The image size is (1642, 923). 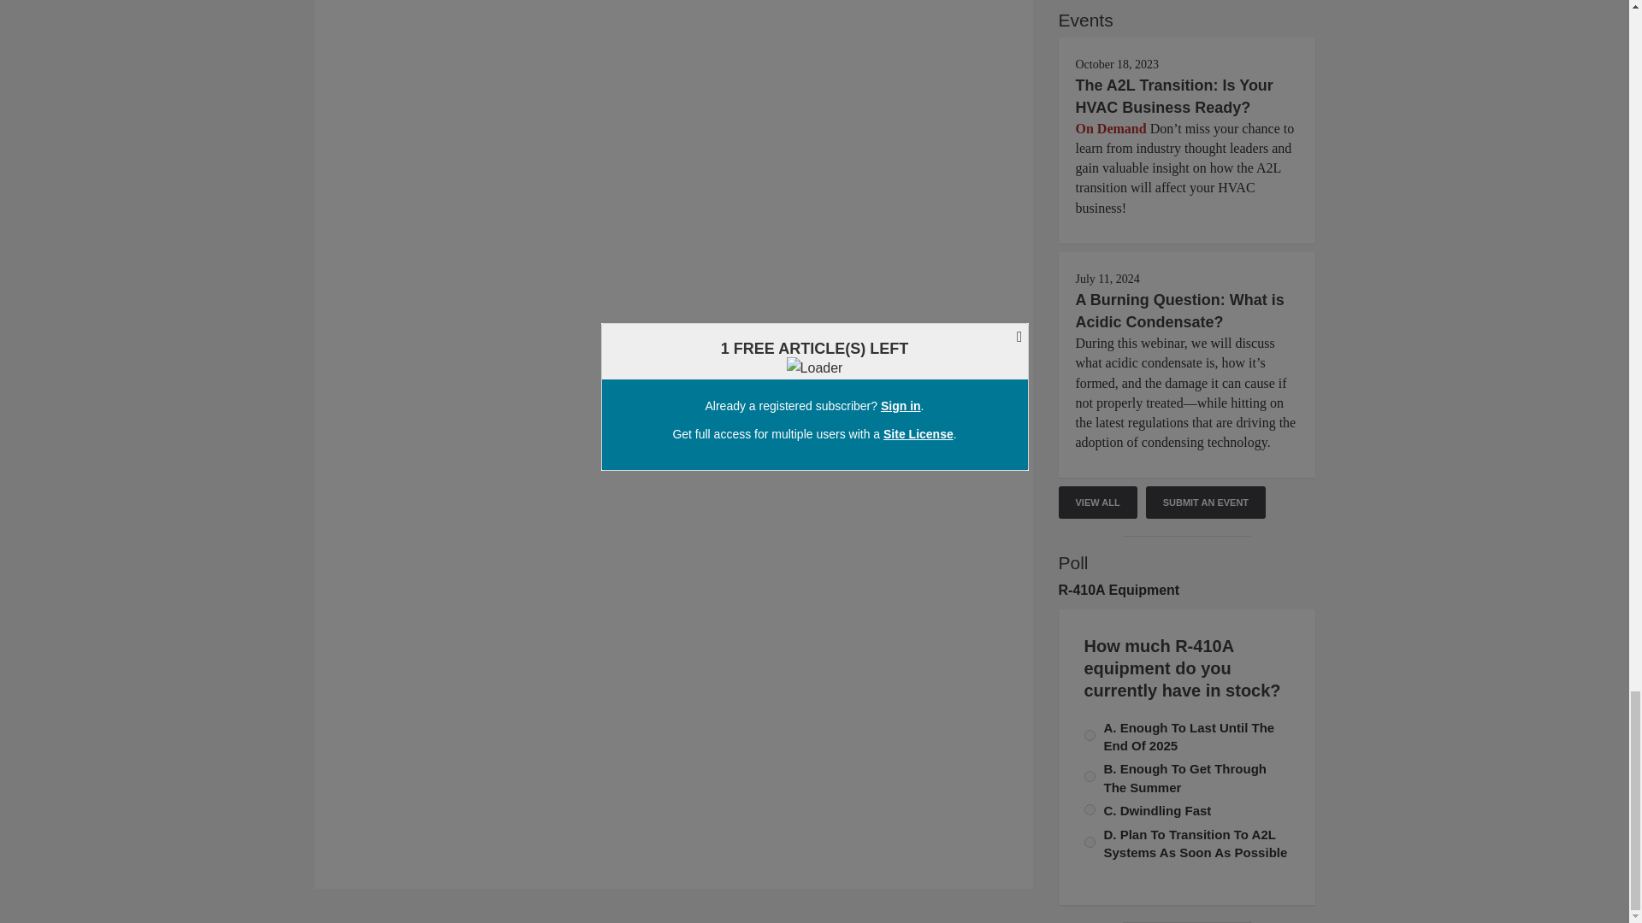 What do you see at coordinates (1090, 776) in the screenshot?
I see `596` at bounding box center [1090, 776].